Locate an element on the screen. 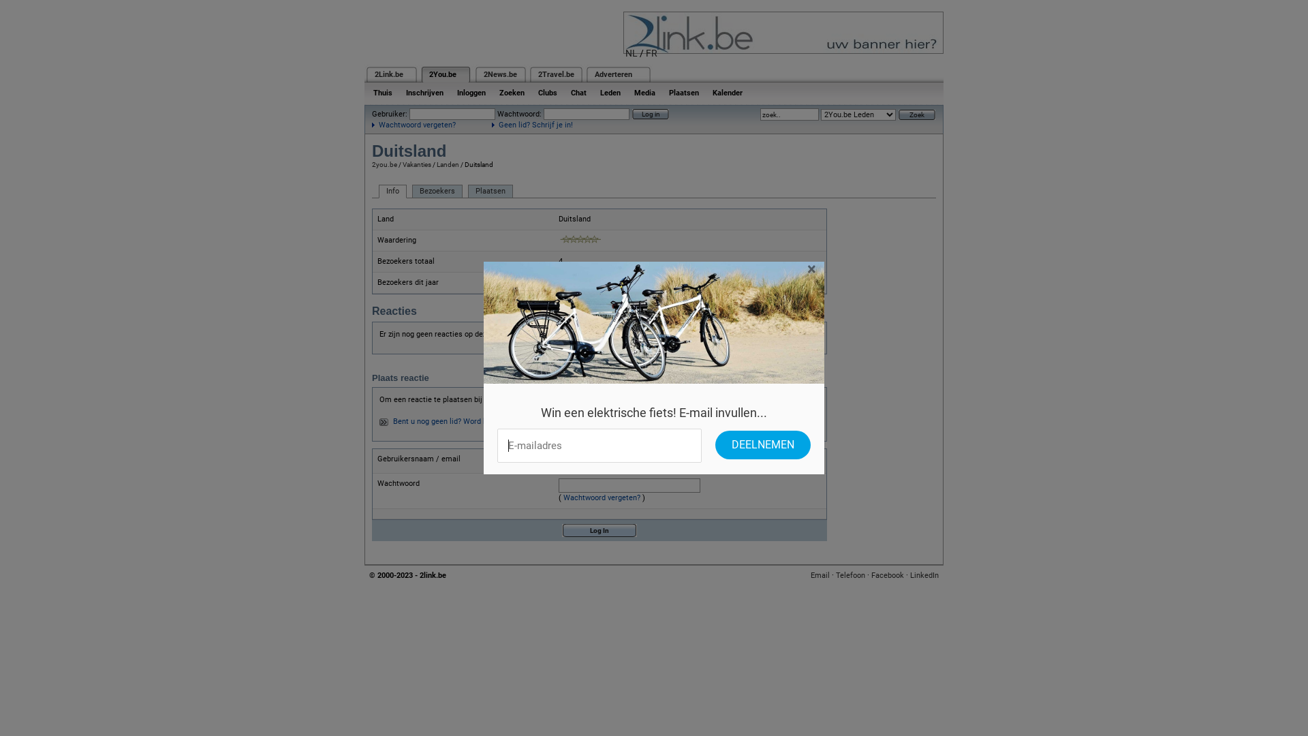  Email is located at coordinates (820, 575).